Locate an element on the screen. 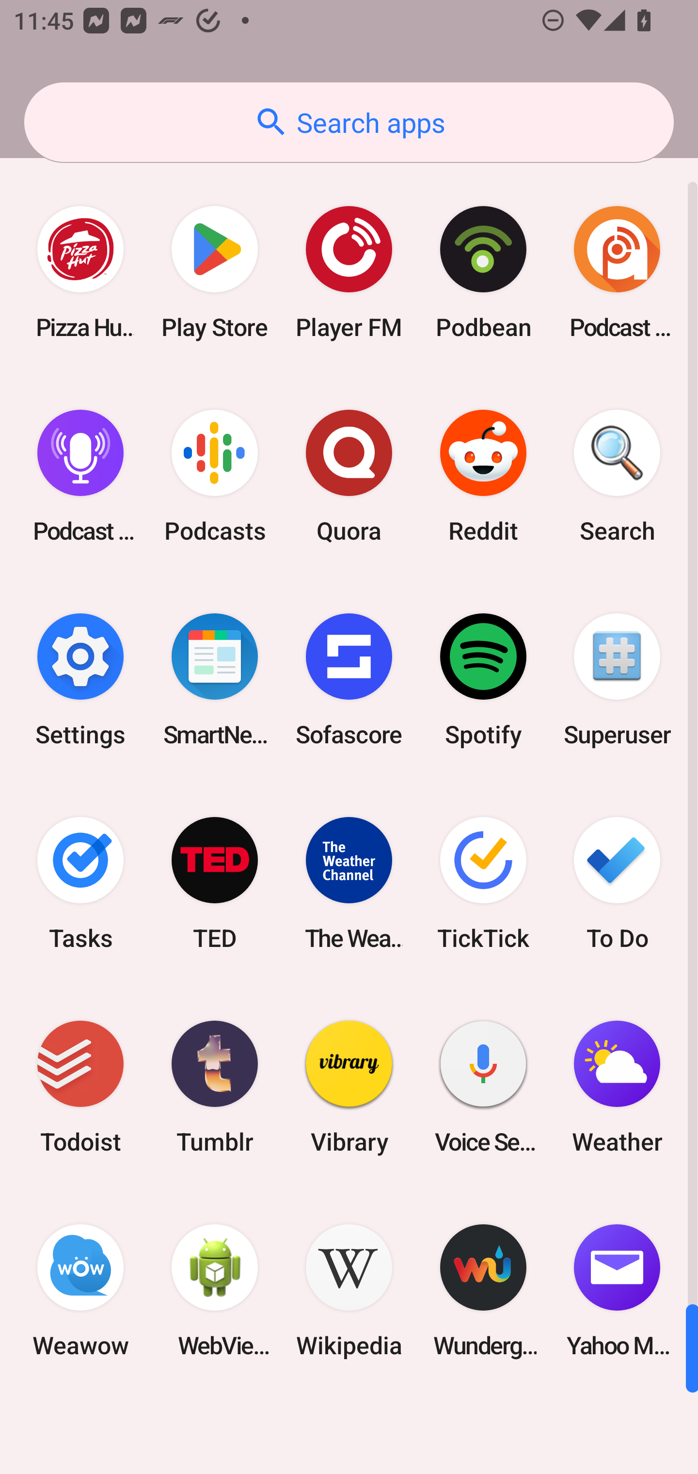  Wikipedia is located at coordinates (349, 1291).